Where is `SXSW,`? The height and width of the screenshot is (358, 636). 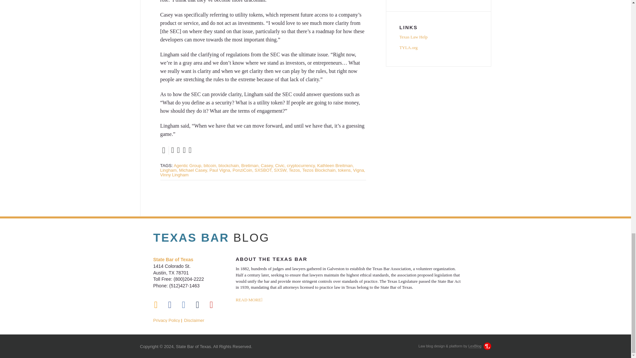 SXSW, is located at coordinates (281, 170).